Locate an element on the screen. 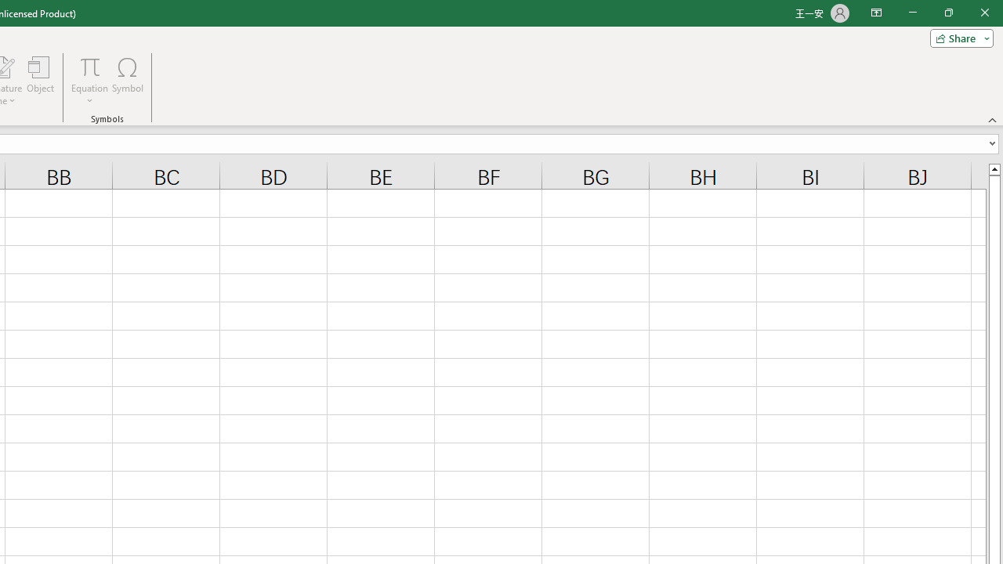  Restore Down is located at coordinates (948, 13).